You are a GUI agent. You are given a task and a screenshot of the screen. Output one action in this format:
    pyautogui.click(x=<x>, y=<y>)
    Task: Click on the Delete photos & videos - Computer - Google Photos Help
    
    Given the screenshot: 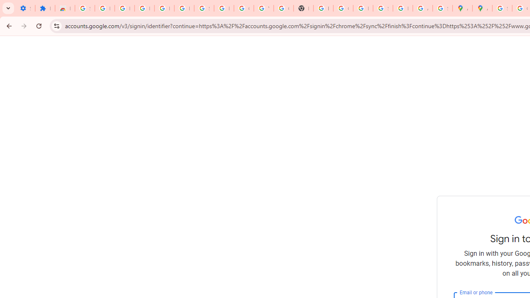 What is the action you would take?
    pyautogui.click(x=144, y=8)
    